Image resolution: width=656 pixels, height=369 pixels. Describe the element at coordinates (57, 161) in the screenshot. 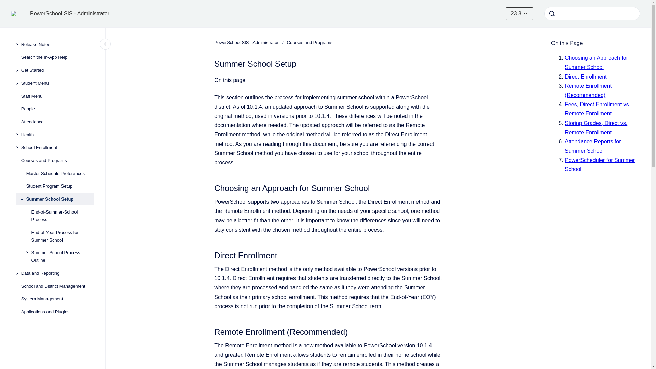

I see `Courses and Programs` at that location.